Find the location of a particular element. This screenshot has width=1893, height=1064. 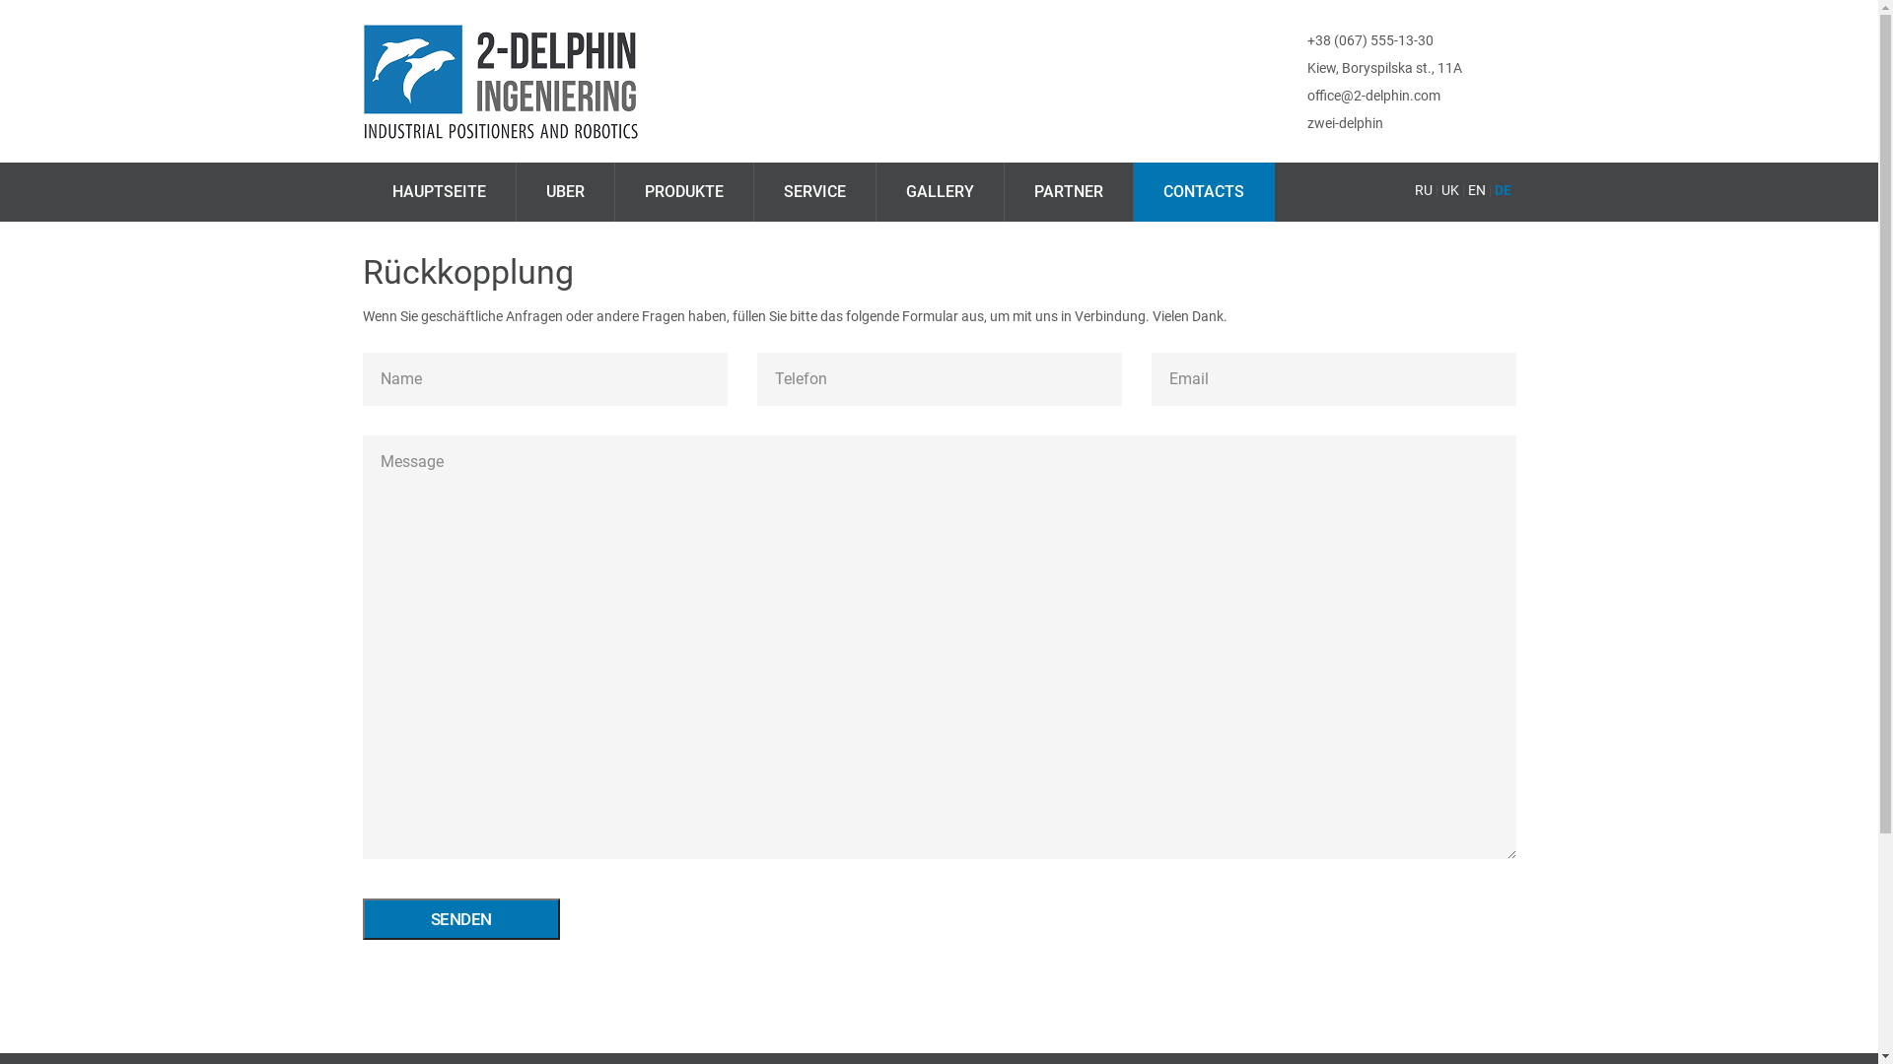

UBER is located at coordinates (566, 192).